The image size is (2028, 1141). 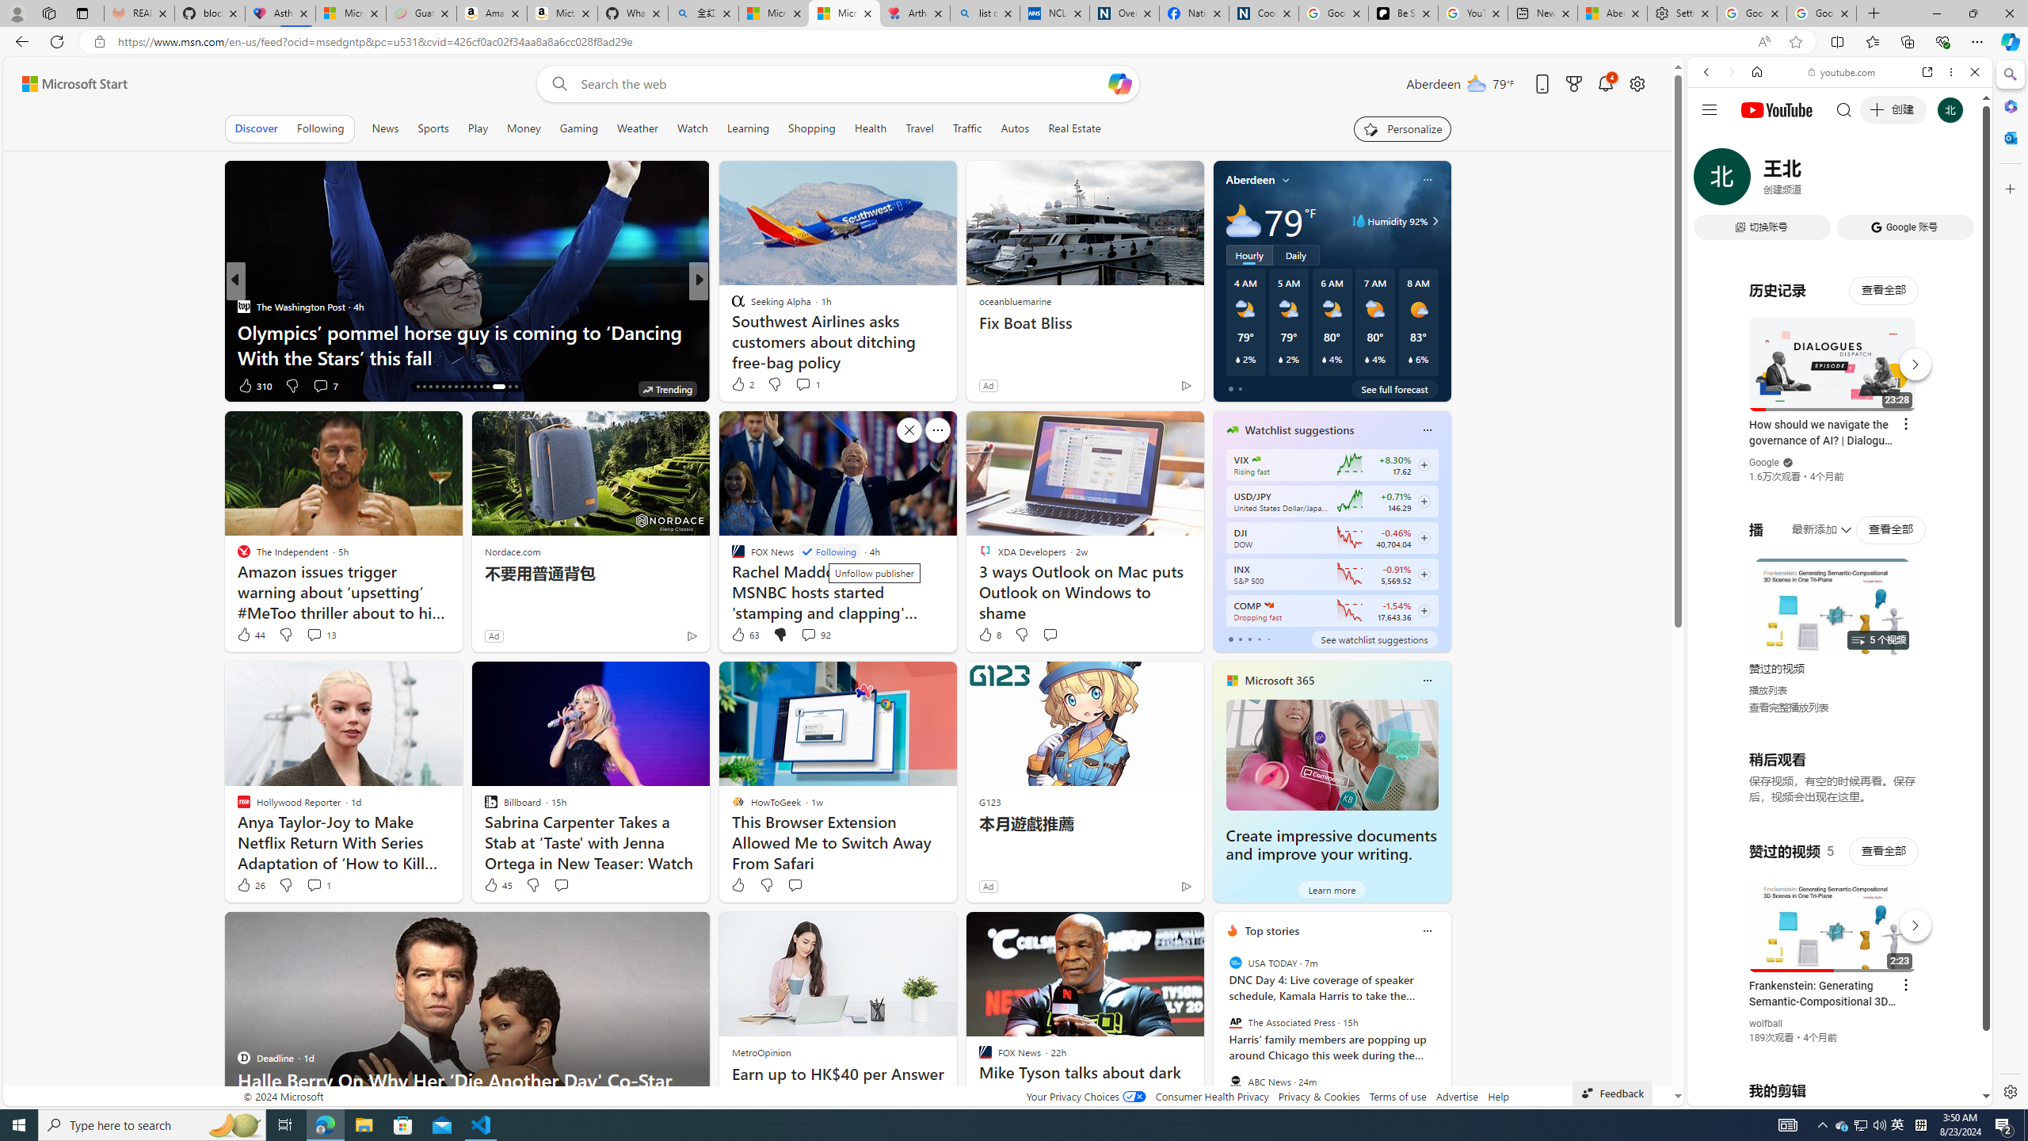 I want to click on This story is trending, so click(x=185, y=388).